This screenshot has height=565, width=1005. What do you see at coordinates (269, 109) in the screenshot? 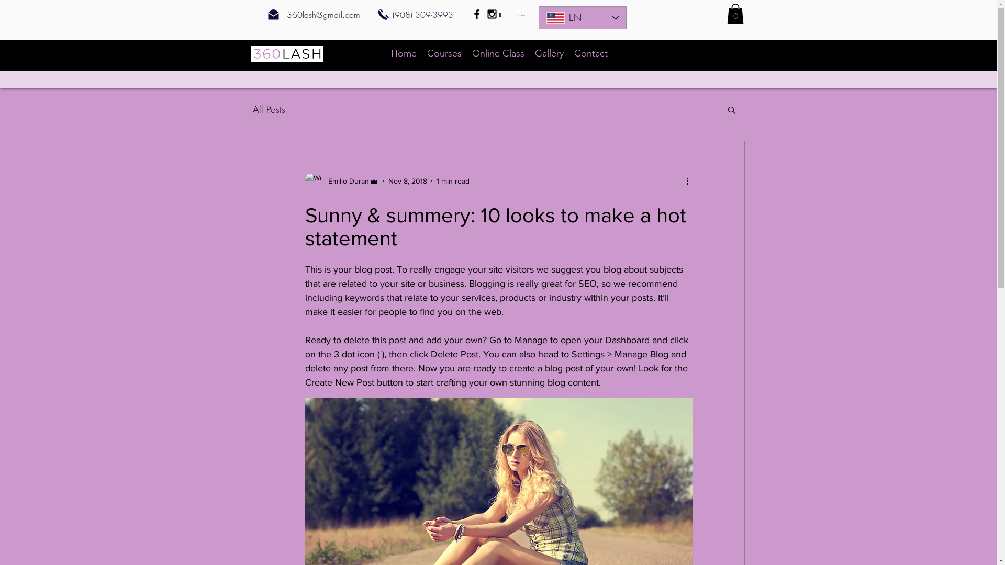
I see `All Posts` at bounding box center [269, 109].